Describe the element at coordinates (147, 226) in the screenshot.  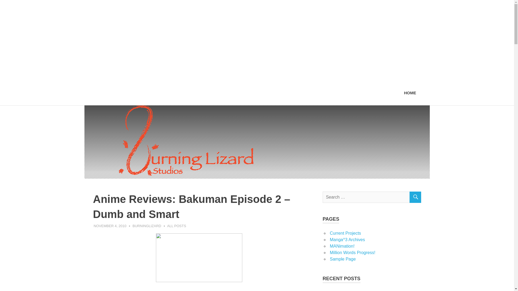
I see `BURNINGLIZARD` at that location.